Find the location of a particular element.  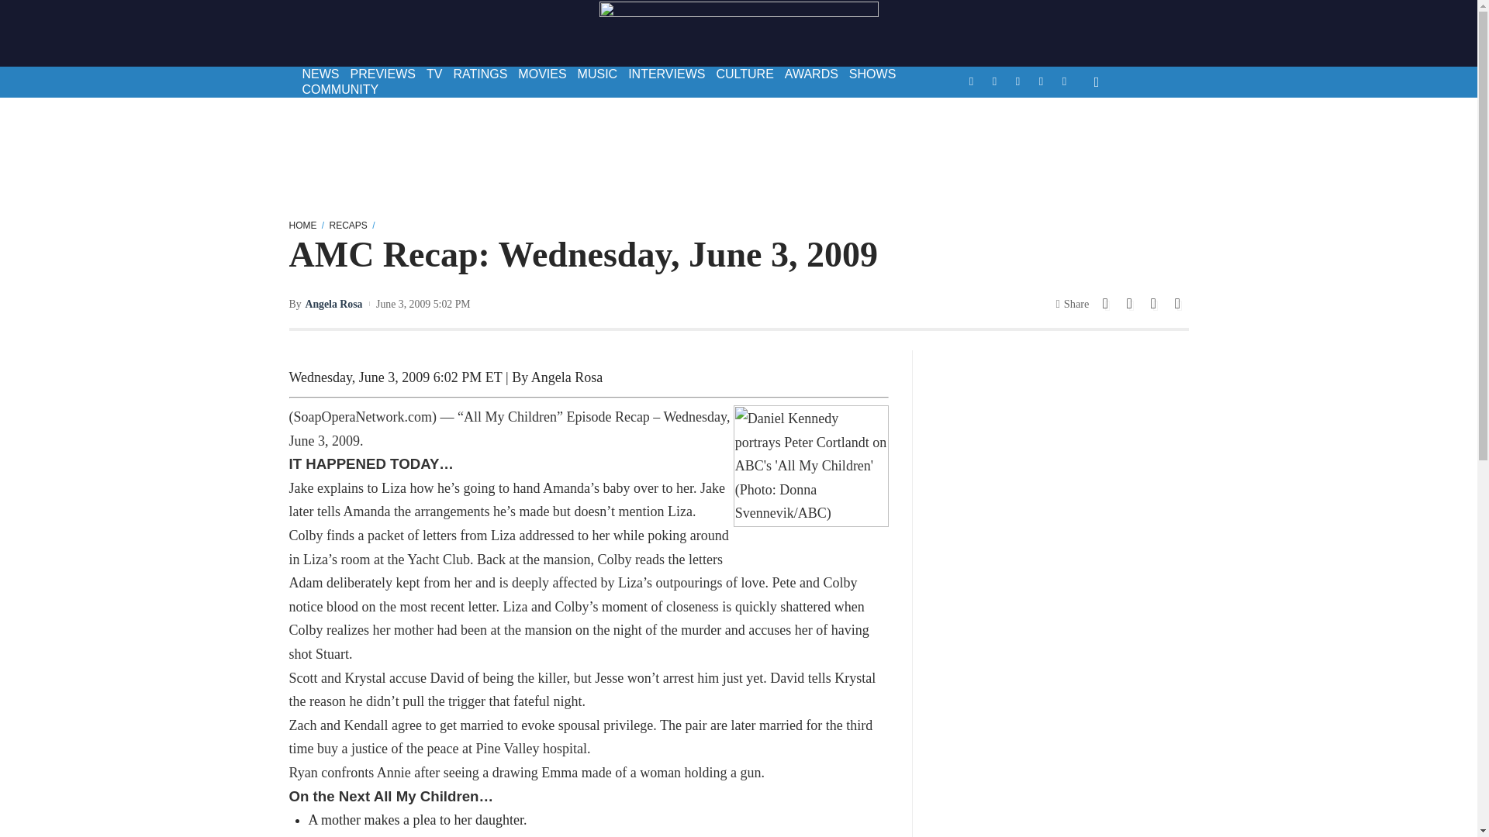

MOVIES is located at coordinates (541, 74).